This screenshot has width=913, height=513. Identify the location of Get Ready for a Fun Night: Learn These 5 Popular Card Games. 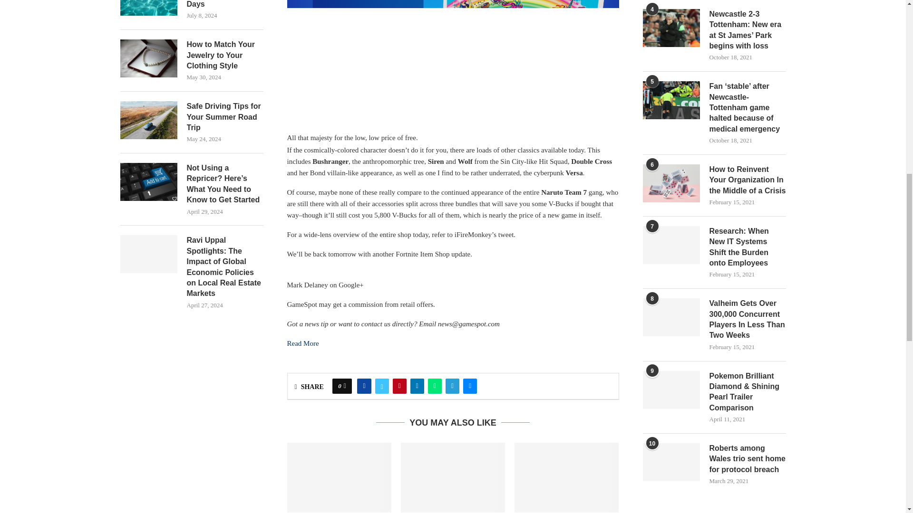
(567, 477).